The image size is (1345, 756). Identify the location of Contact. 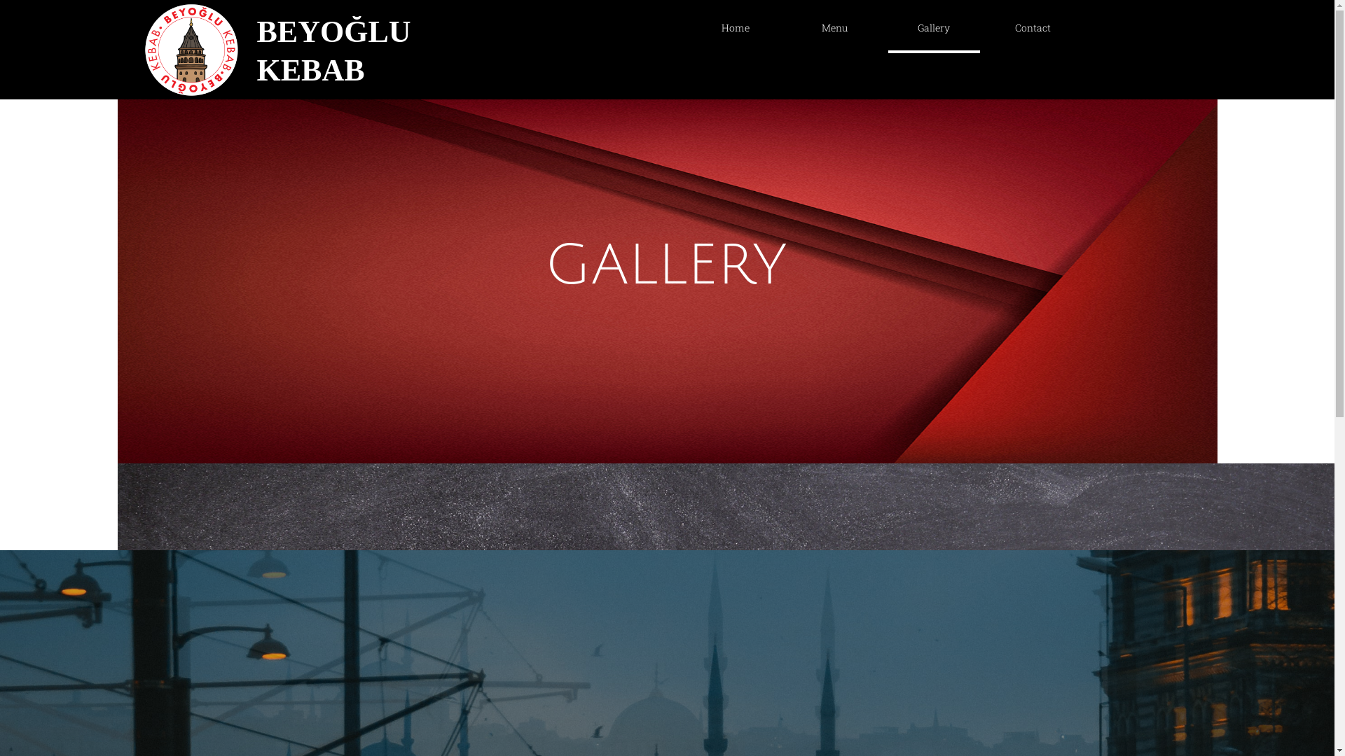
(1033, 27).